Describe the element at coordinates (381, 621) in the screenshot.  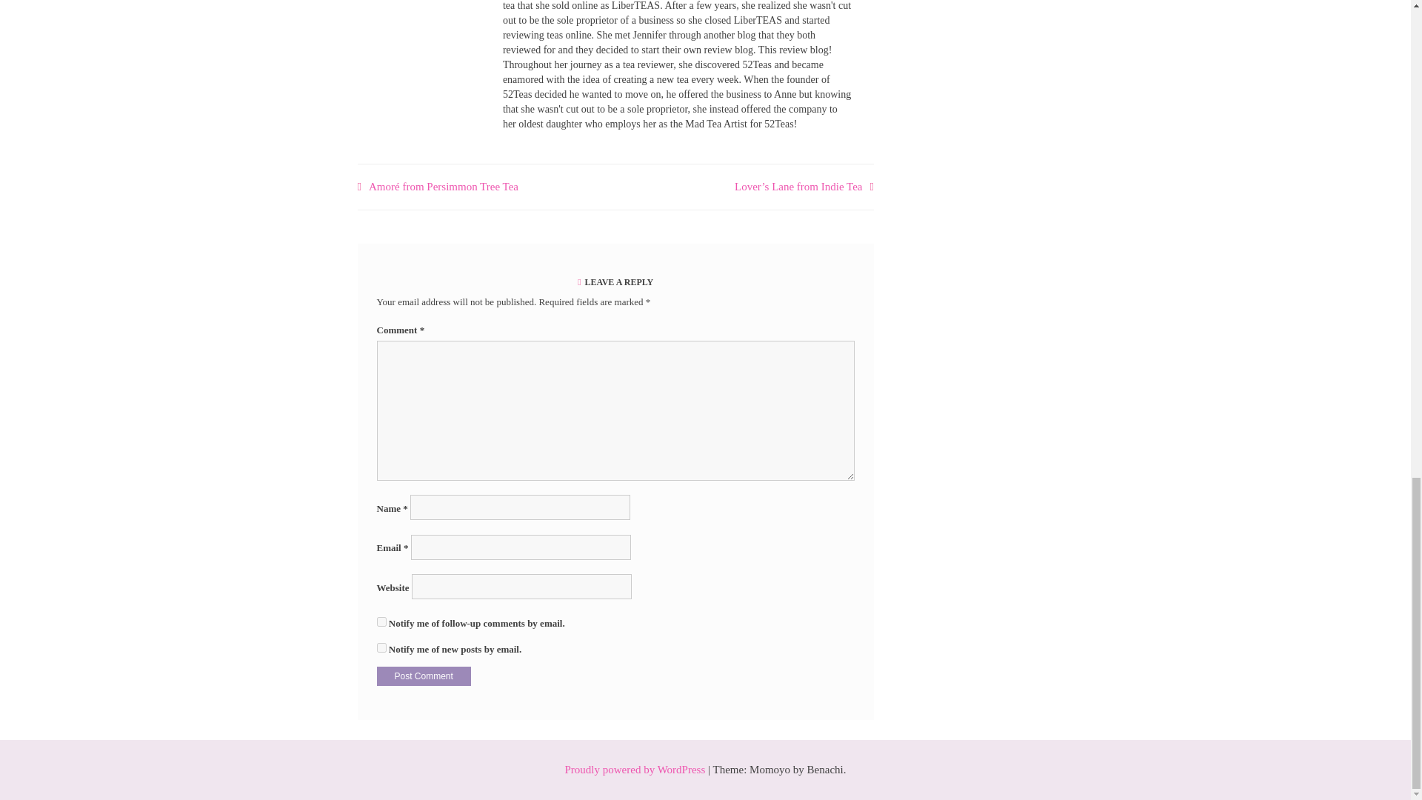
I see `subscribe` at that location.